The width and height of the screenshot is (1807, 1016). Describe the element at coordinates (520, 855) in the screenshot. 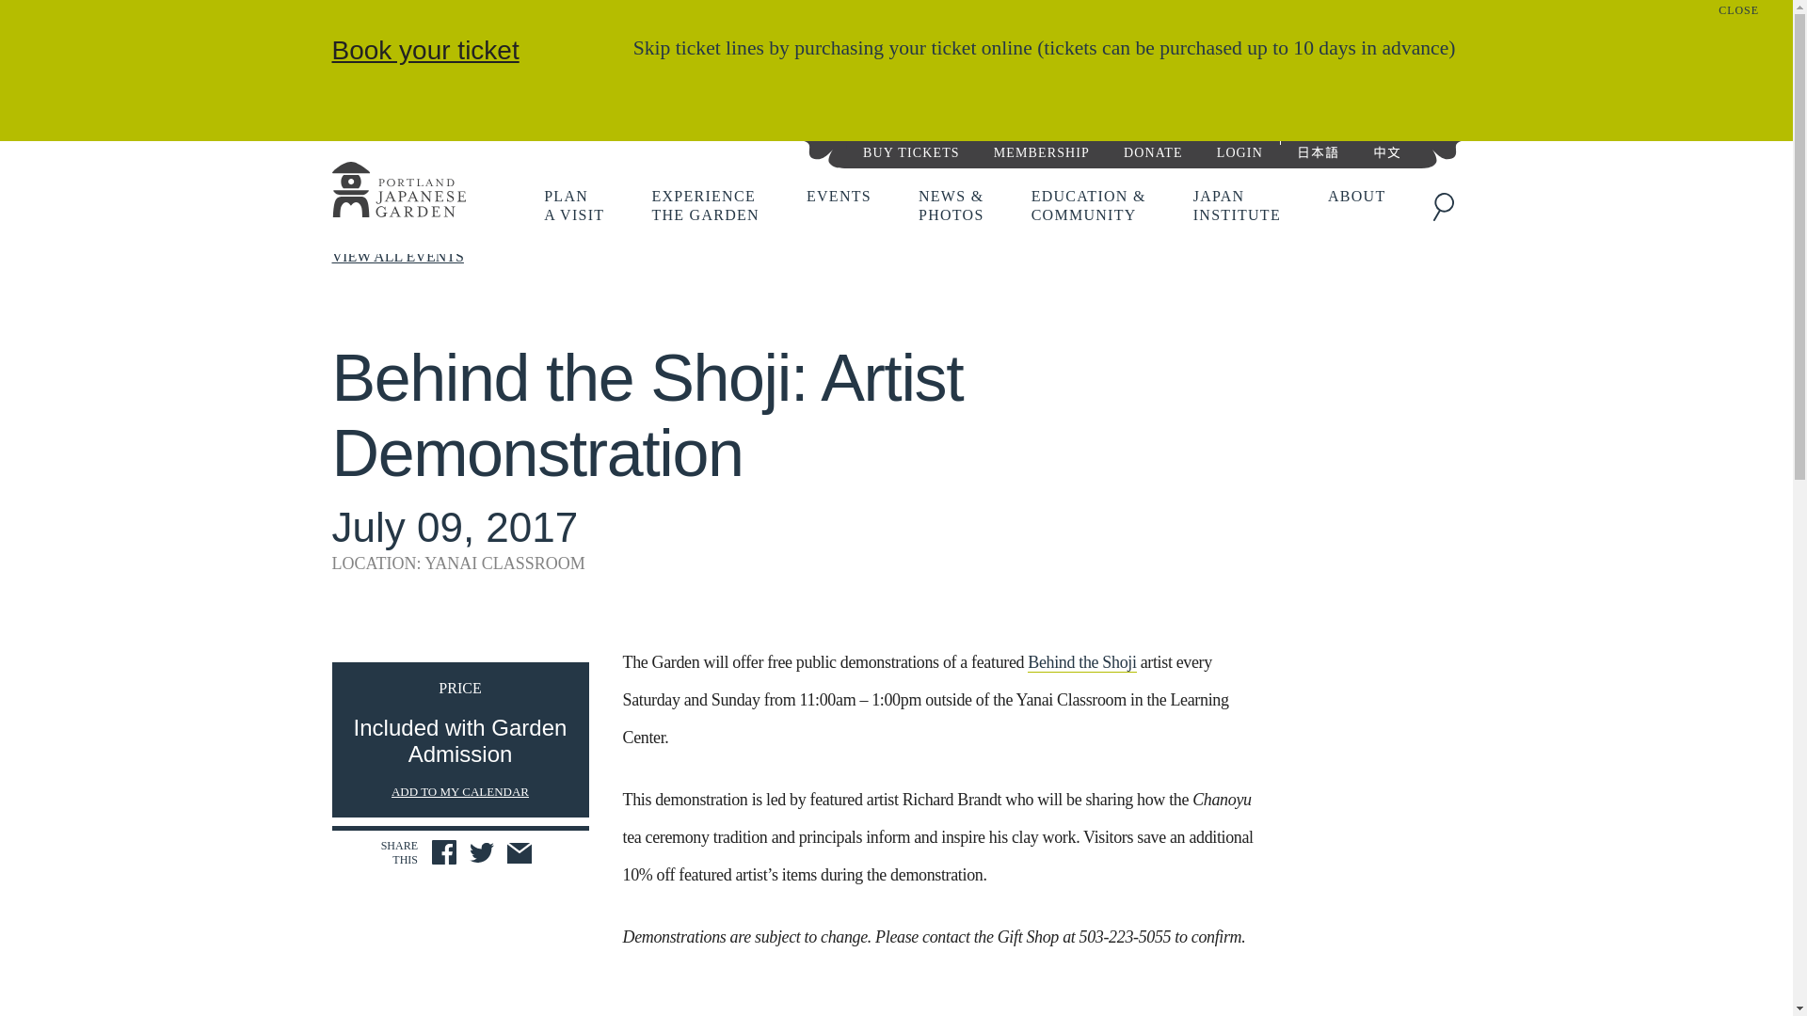

I see `Click to email a link to a friend` at that location.